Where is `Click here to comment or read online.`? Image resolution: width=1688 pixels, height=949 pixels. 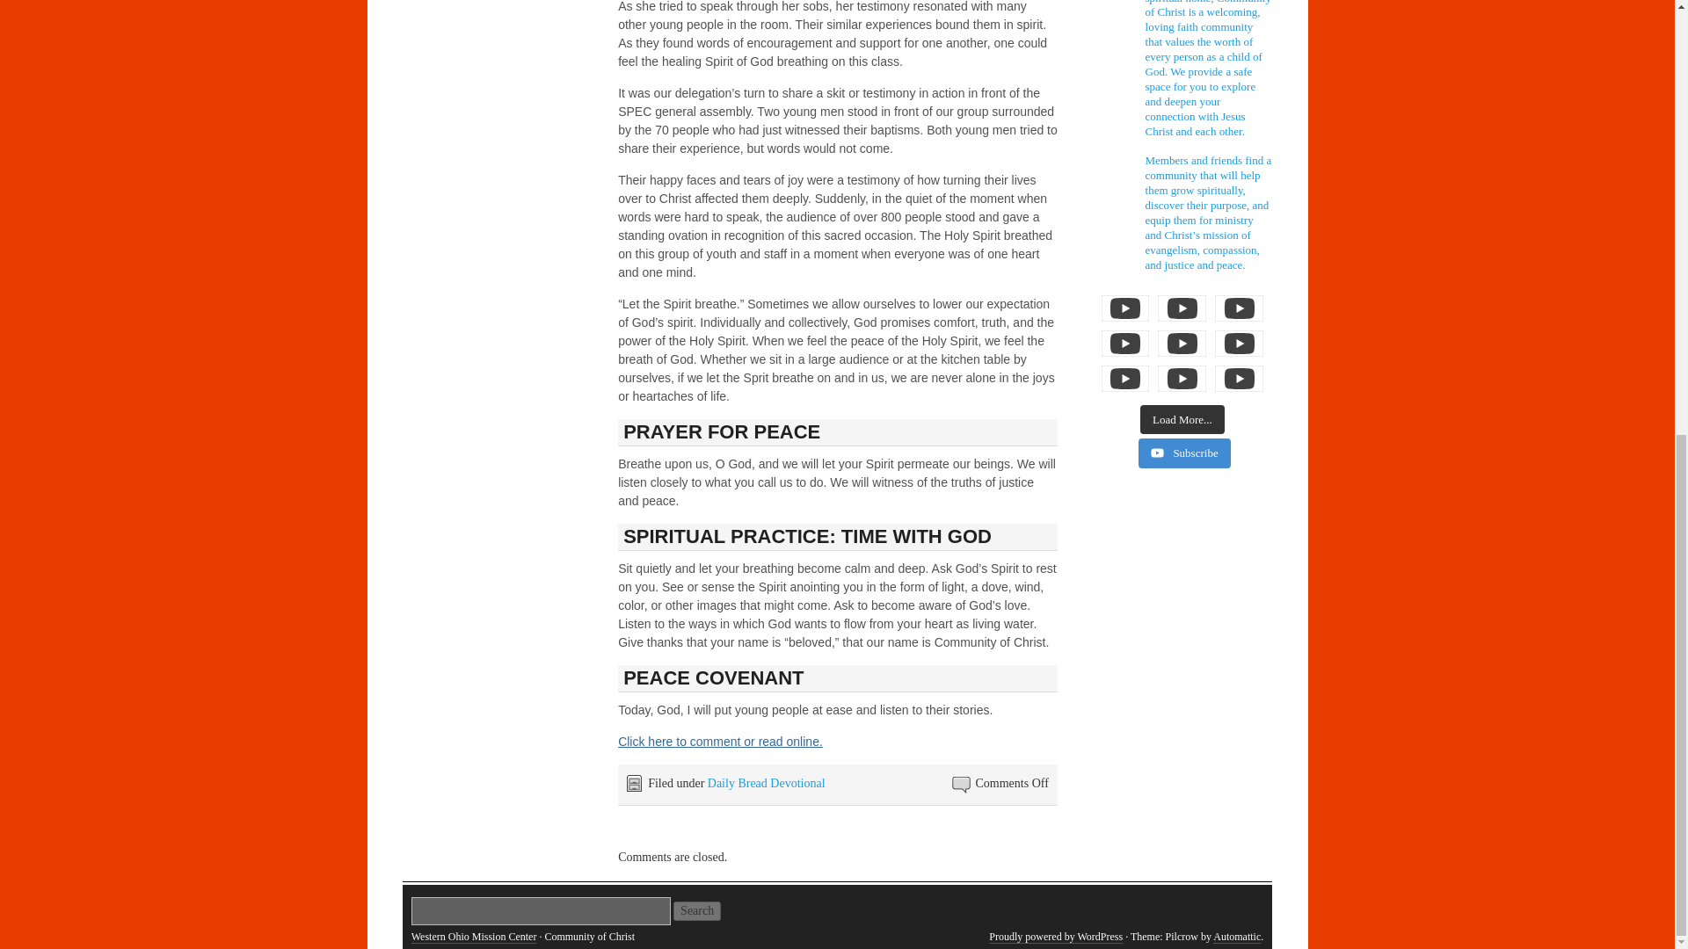
Click here to comment or read online. is located at coordinates (720, 742).